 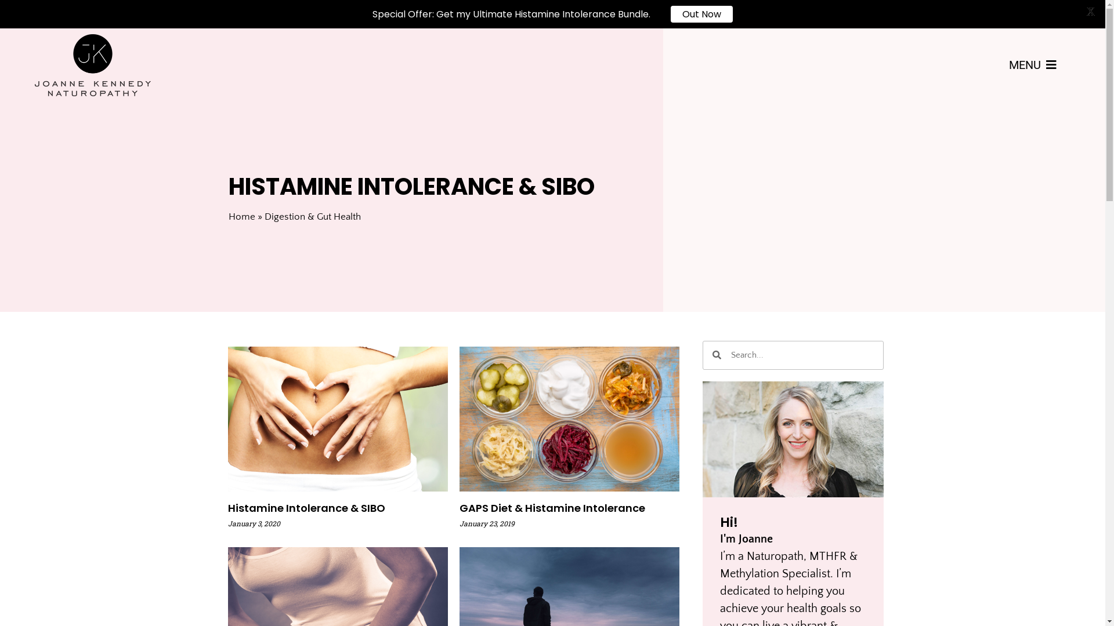 I want to click on GAPS Diet & Histamine Intolerance, so click(x=552, y=508).